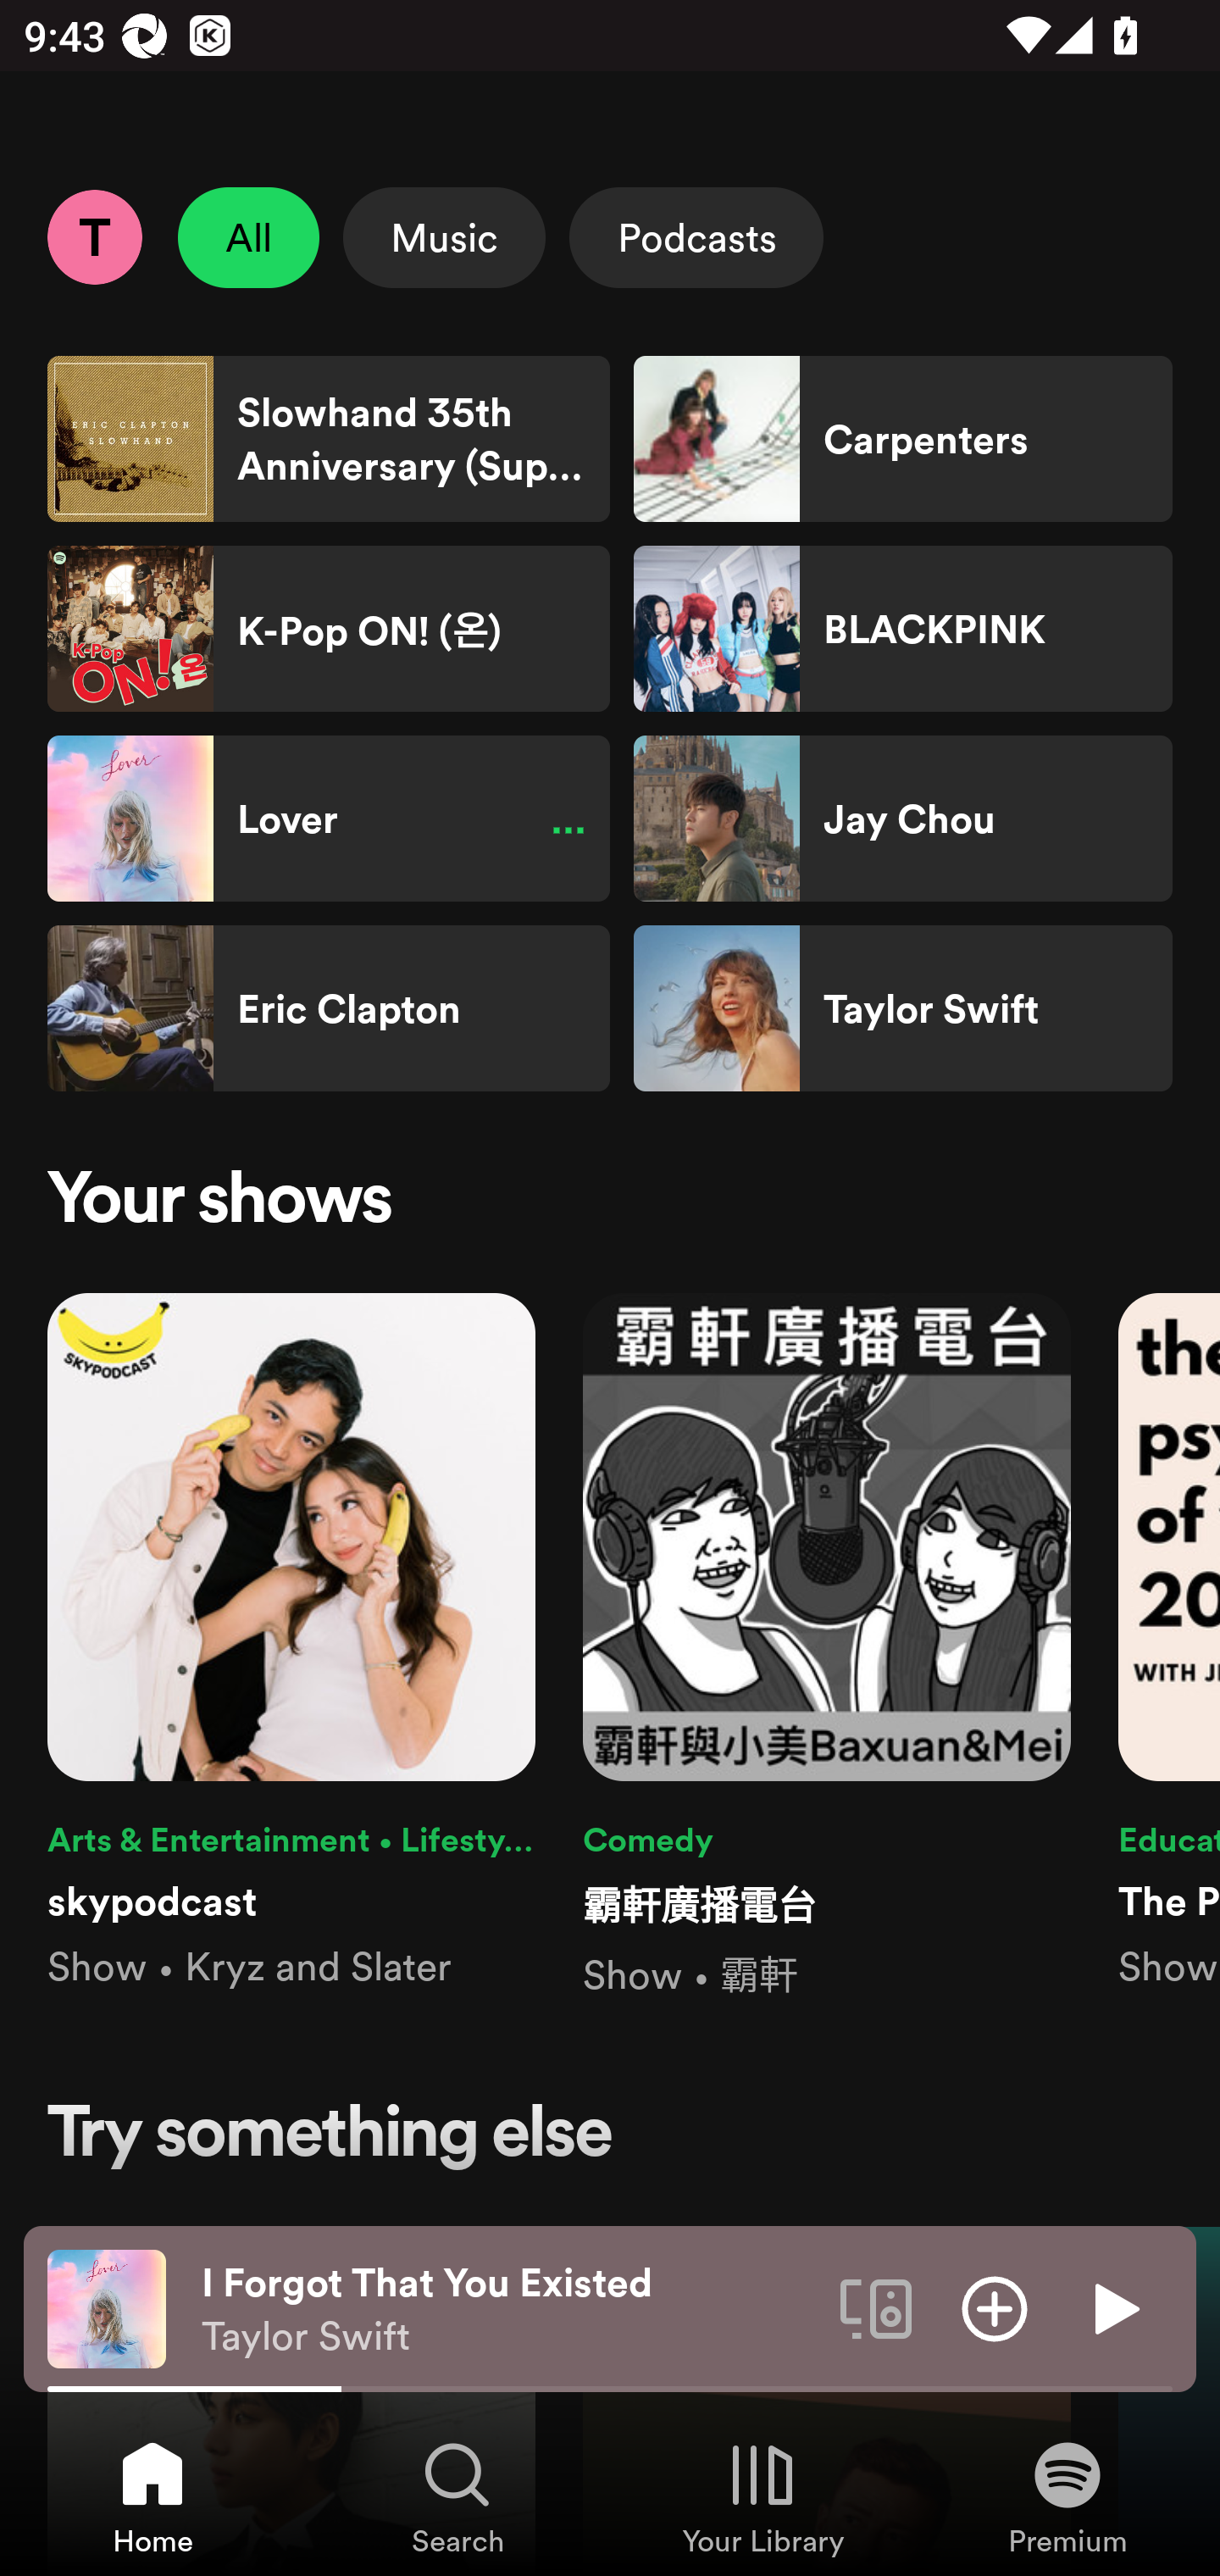 The width and height of the screenshot is (1220, 2576). Describe the element at coordinates (94, 236) in the screenshot. I see `Profile` at that location.